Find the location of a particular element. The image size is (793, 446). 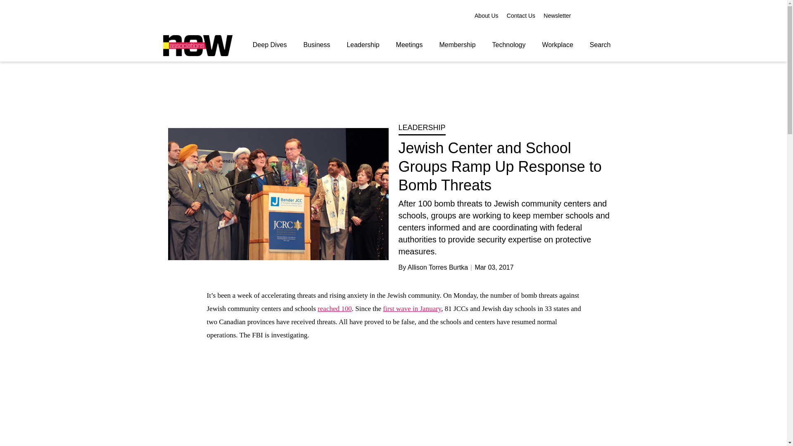

Technology is located at coordinates (509, 45).